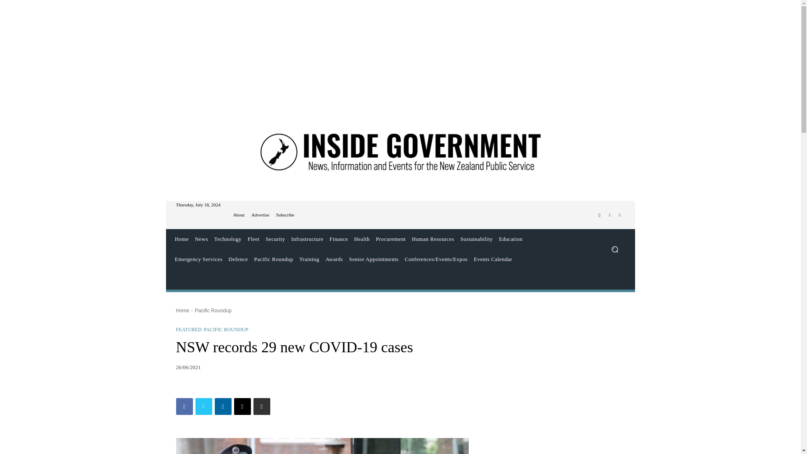 The height and width of the screenshot is (454, 807). I want to click on Twitter, so click(609, 215).